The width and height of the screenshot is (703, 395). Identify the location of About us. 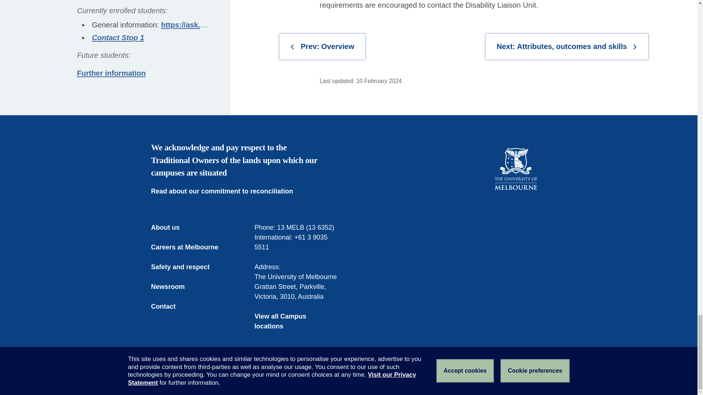
(170, 227).